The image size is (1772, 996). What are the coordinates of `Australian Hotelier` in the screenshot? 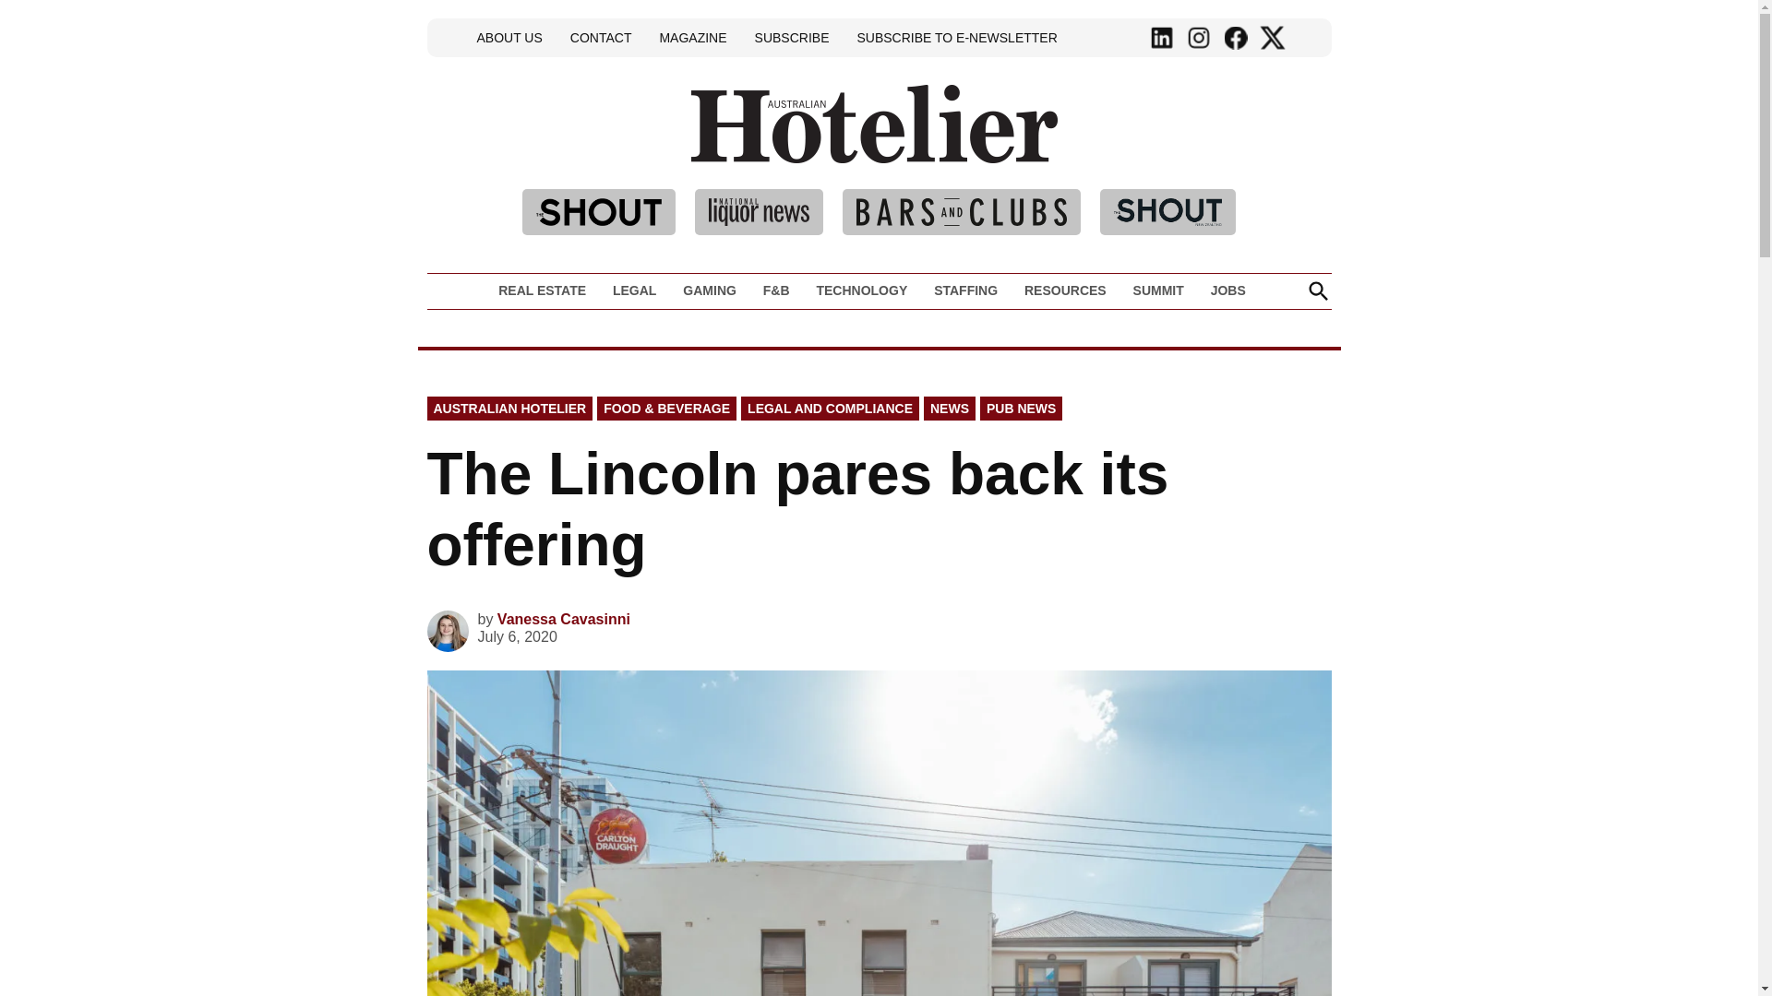 It's located at (1120, 151).